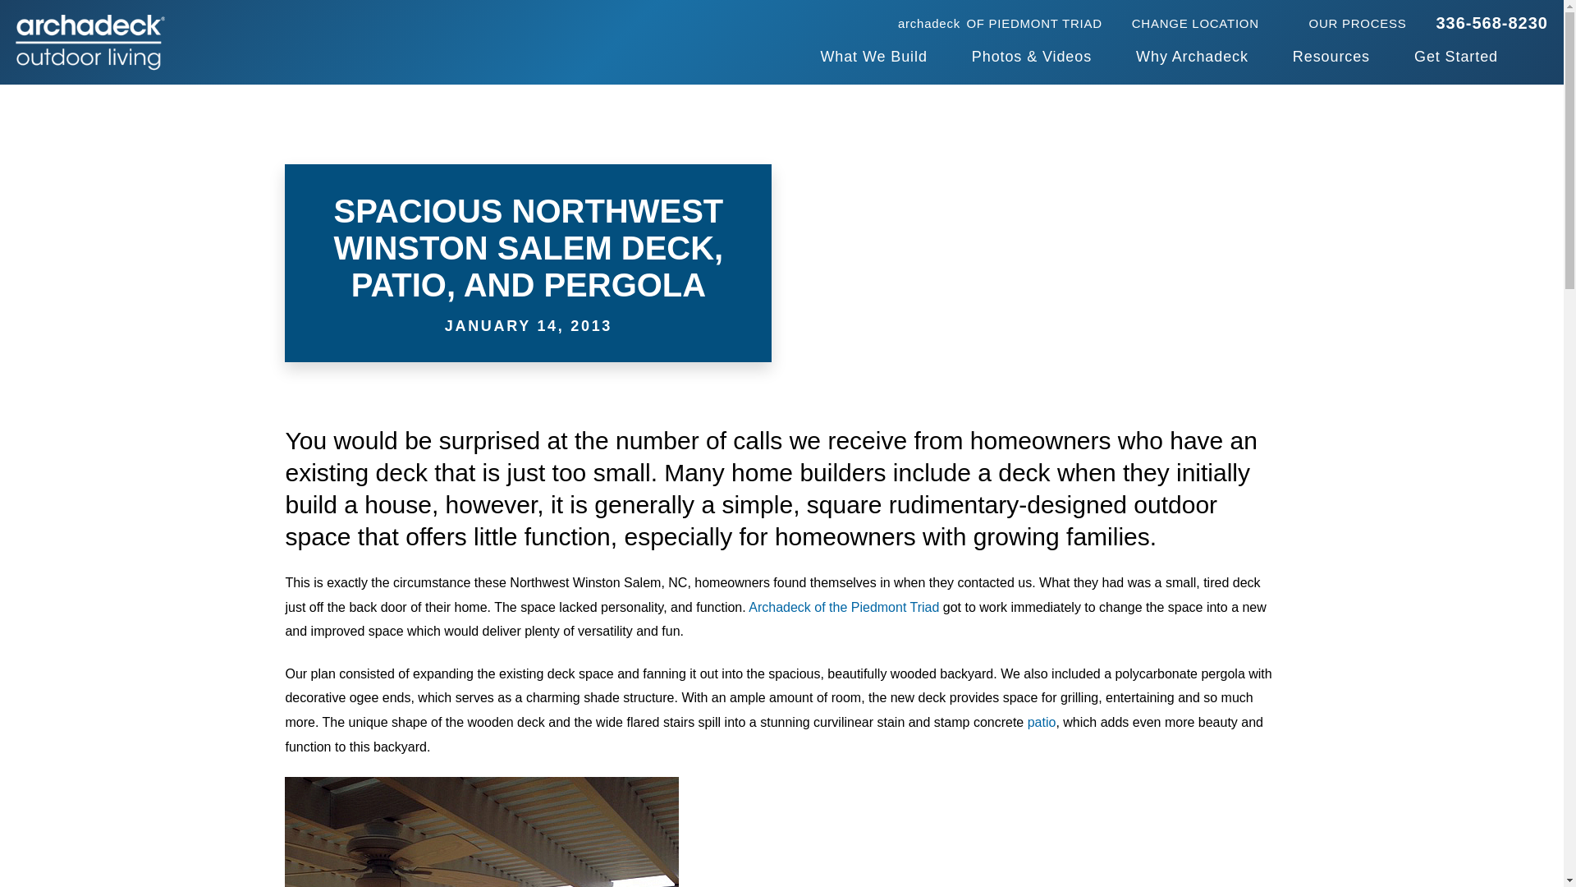 Image resolution: width=1576 pixels, height=887 pixels. What do you see at coordinates (1000, 22) in the screenshot?
I see `Archadeck` at bounding box center [1000, 22].